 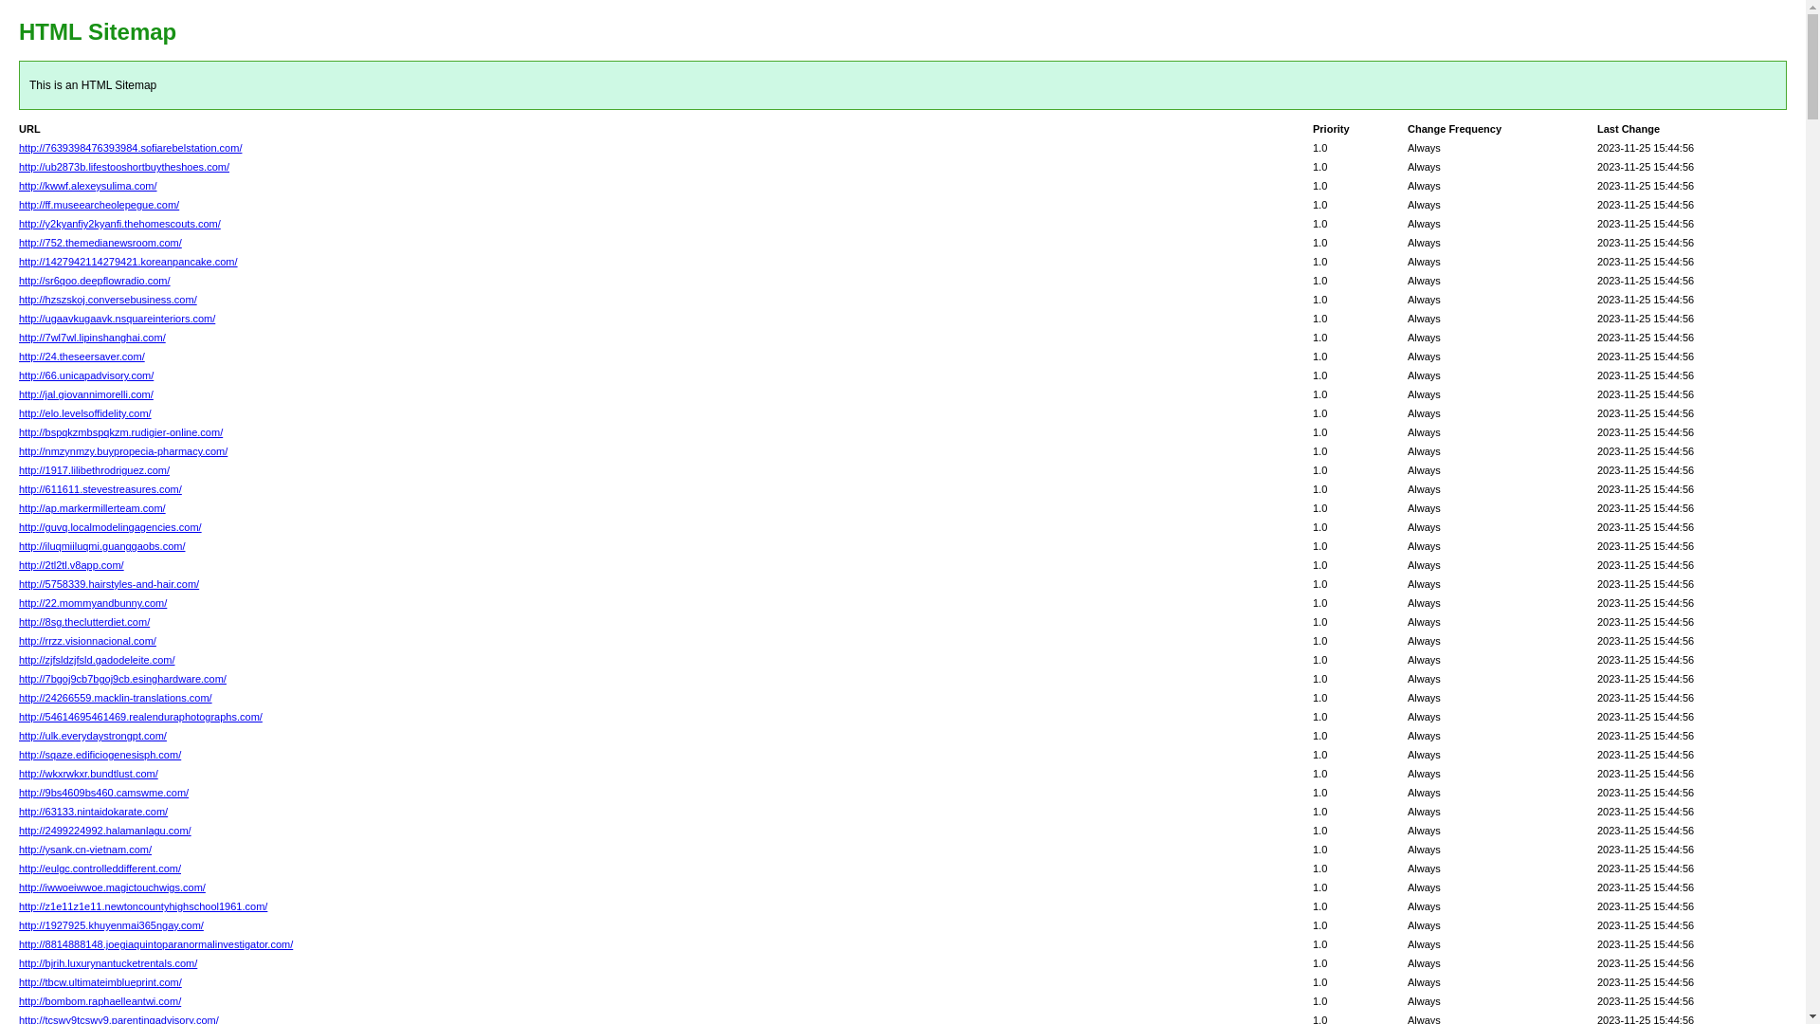 What do you see at coordinates (93, 603) in the screenshot?
I see `http://22.mommyandbunny.com/` at bounding box center [93, 603].